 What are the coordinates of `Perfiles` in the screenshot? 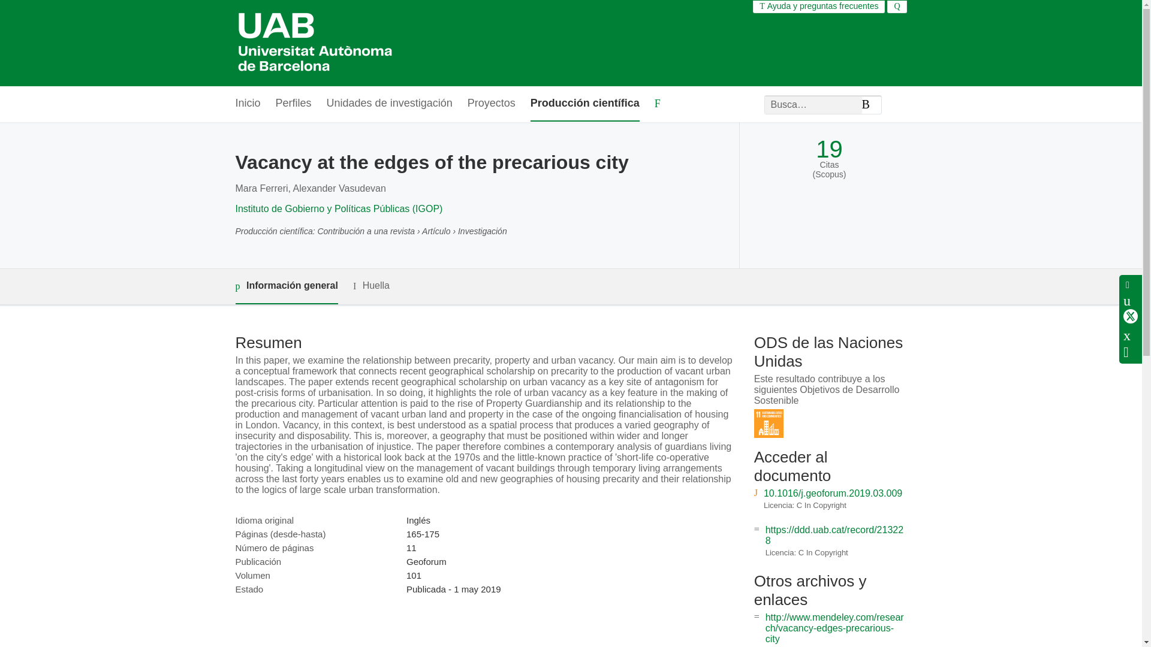 It's located at (294, 104).